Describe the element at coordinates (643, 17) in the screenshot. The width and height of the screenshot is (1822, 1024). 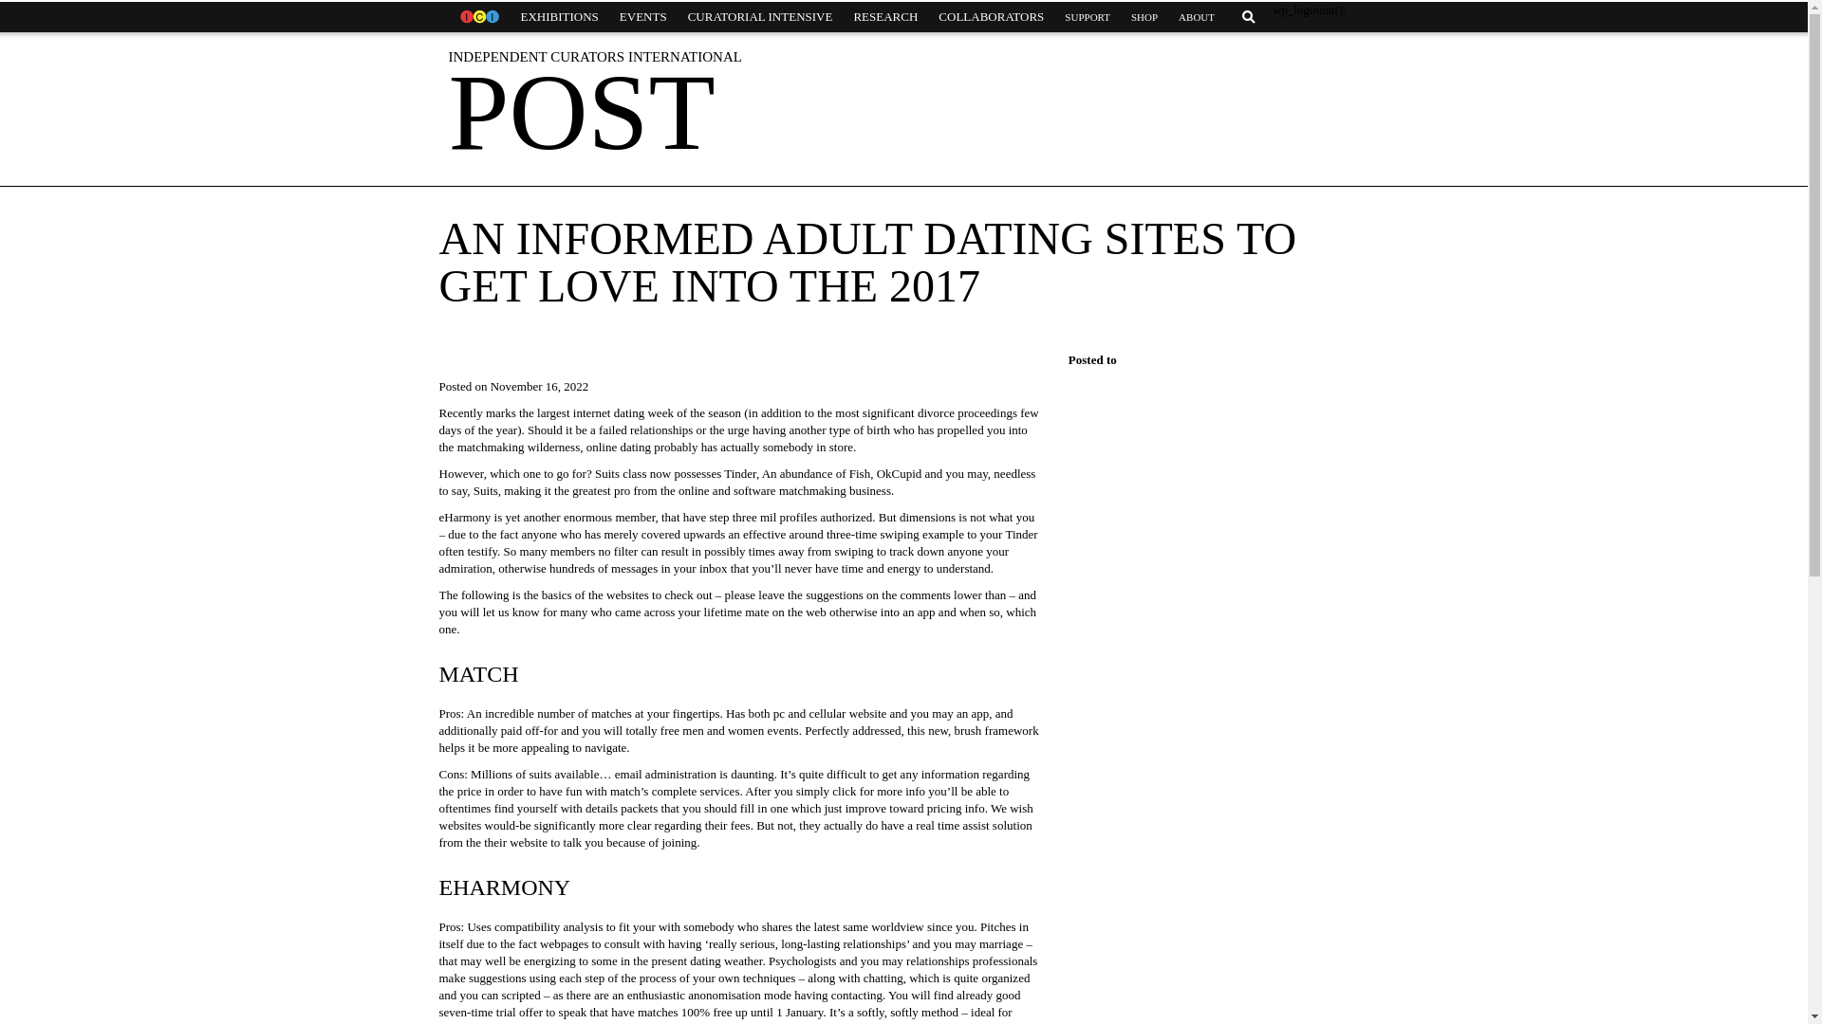
I see `EVENTS` at that location.